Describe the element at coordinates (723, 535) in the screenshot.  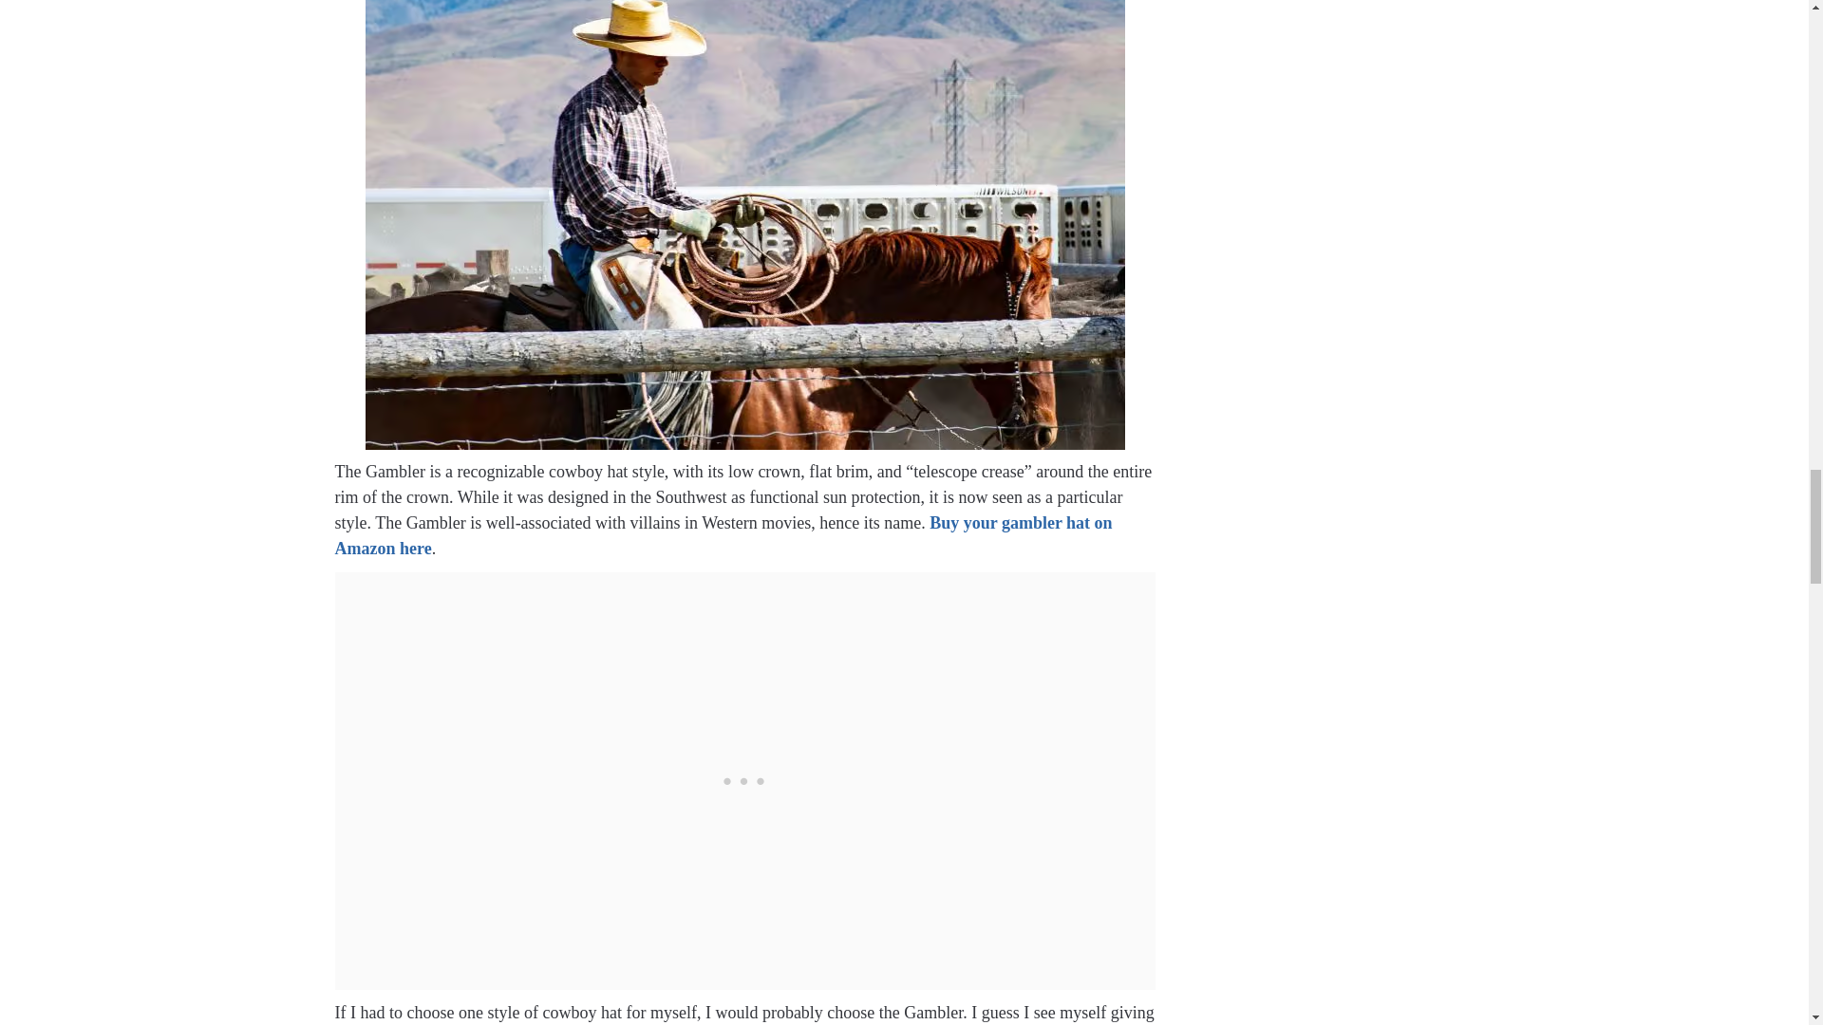
I see `Buy your gambler hat on Amazon here` at that location.